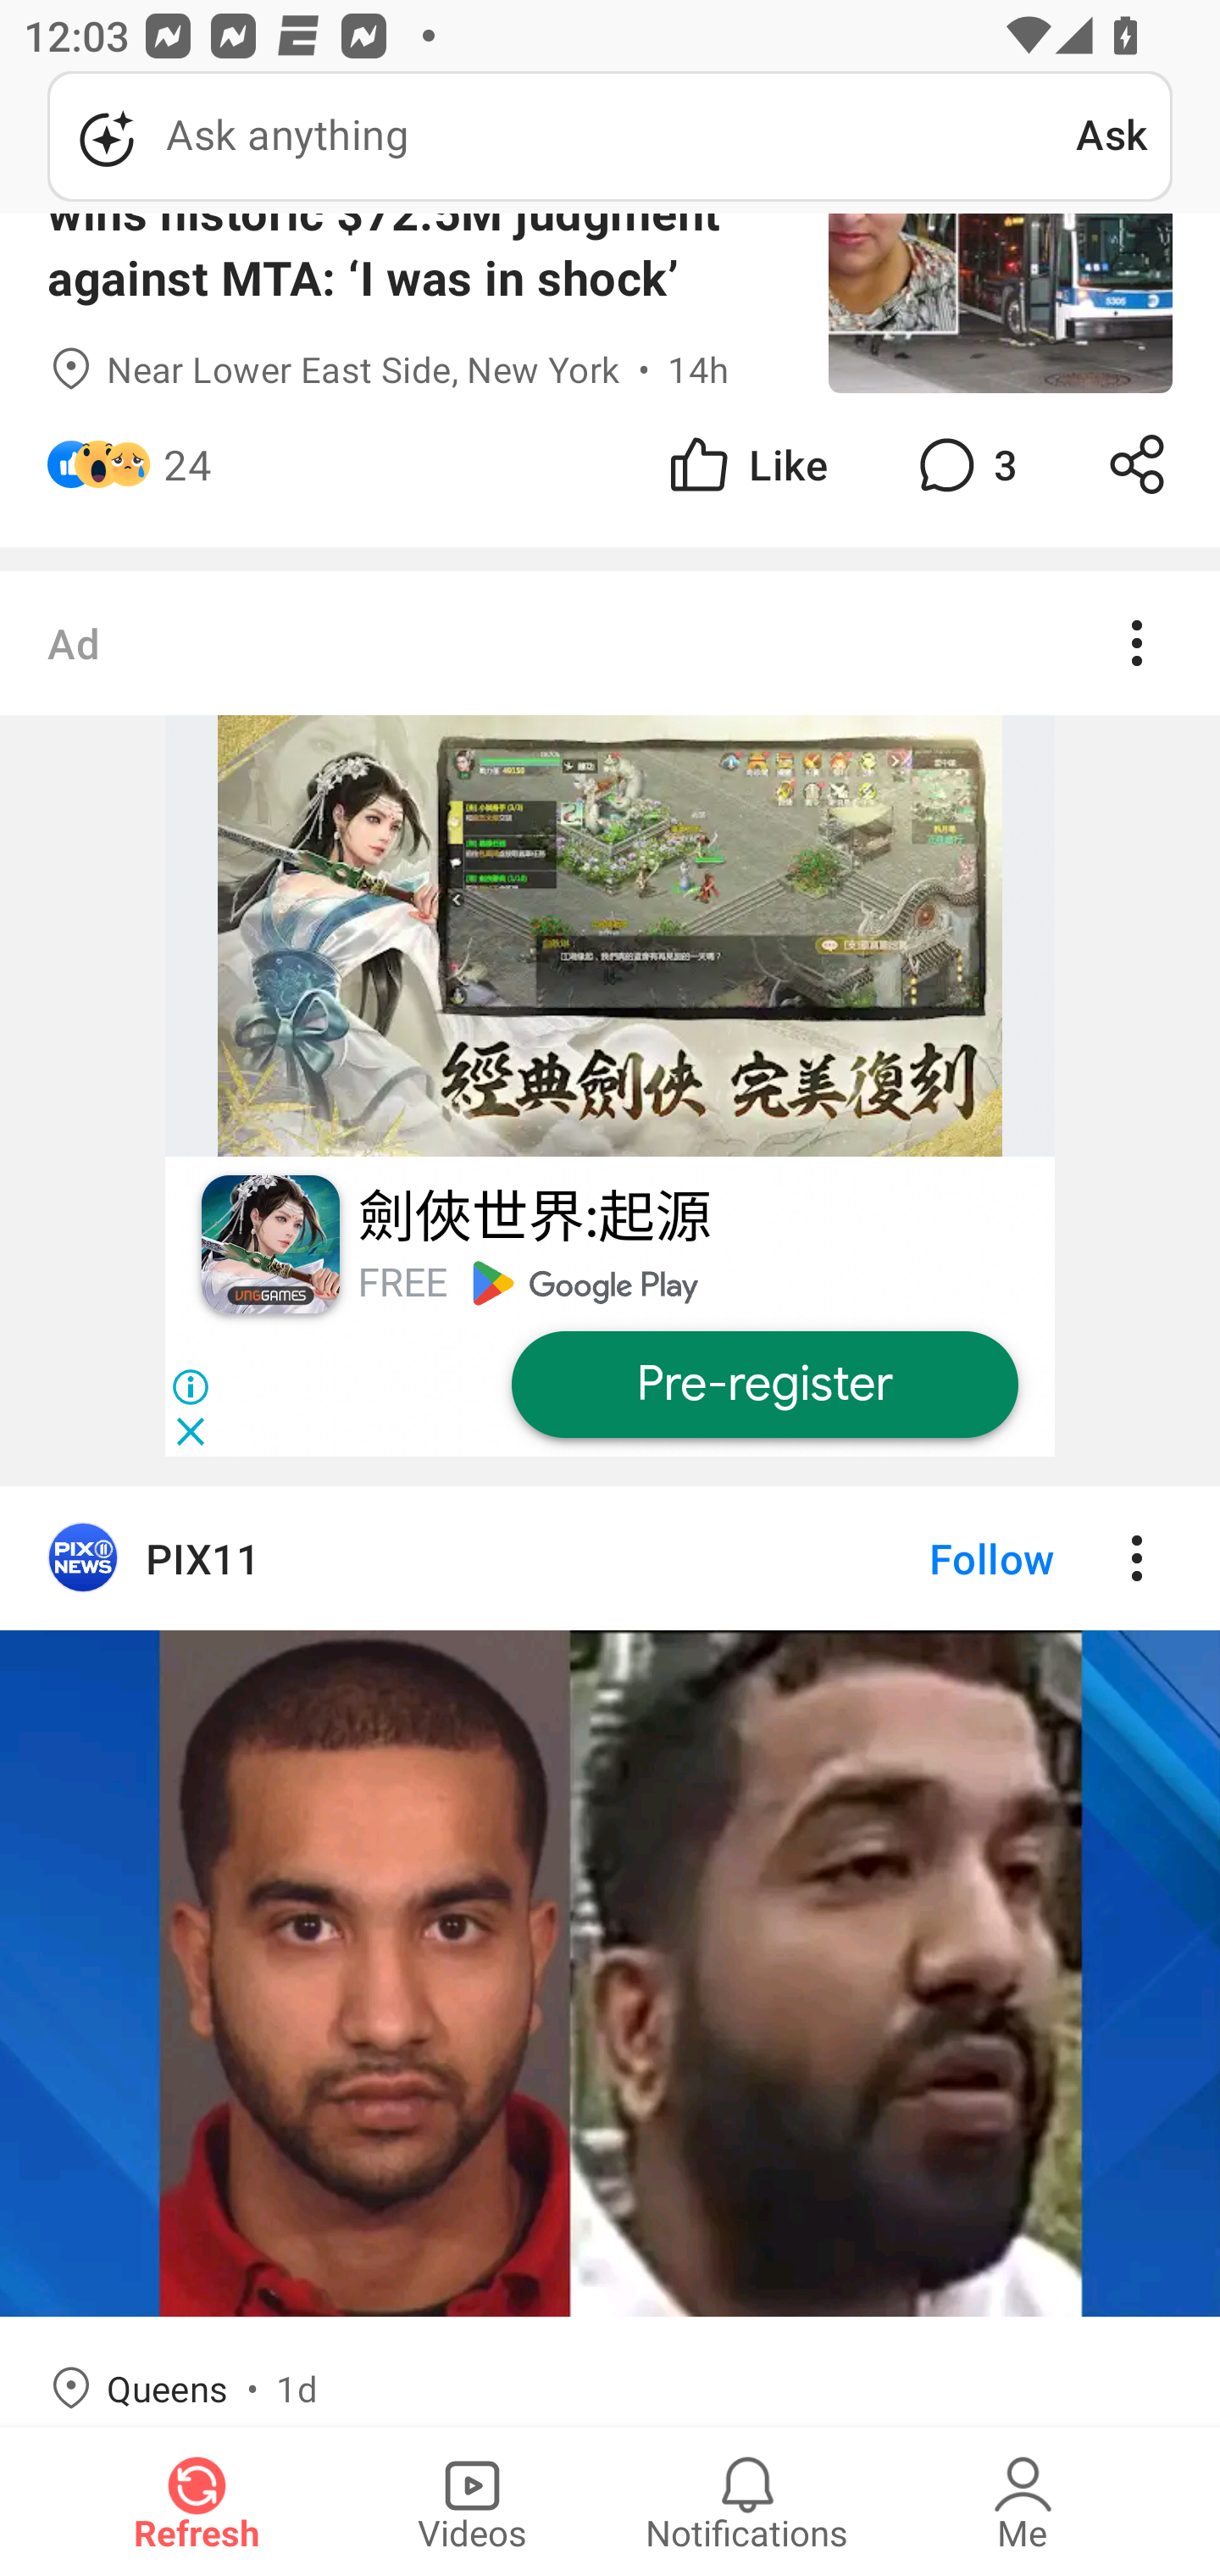 Image resolution: width=1220 pixels, height=2576 pixels. What do you see at coordinates (1023, 2501) in the screenshot?
I see `Me` at bounding box center [1023, 2501].